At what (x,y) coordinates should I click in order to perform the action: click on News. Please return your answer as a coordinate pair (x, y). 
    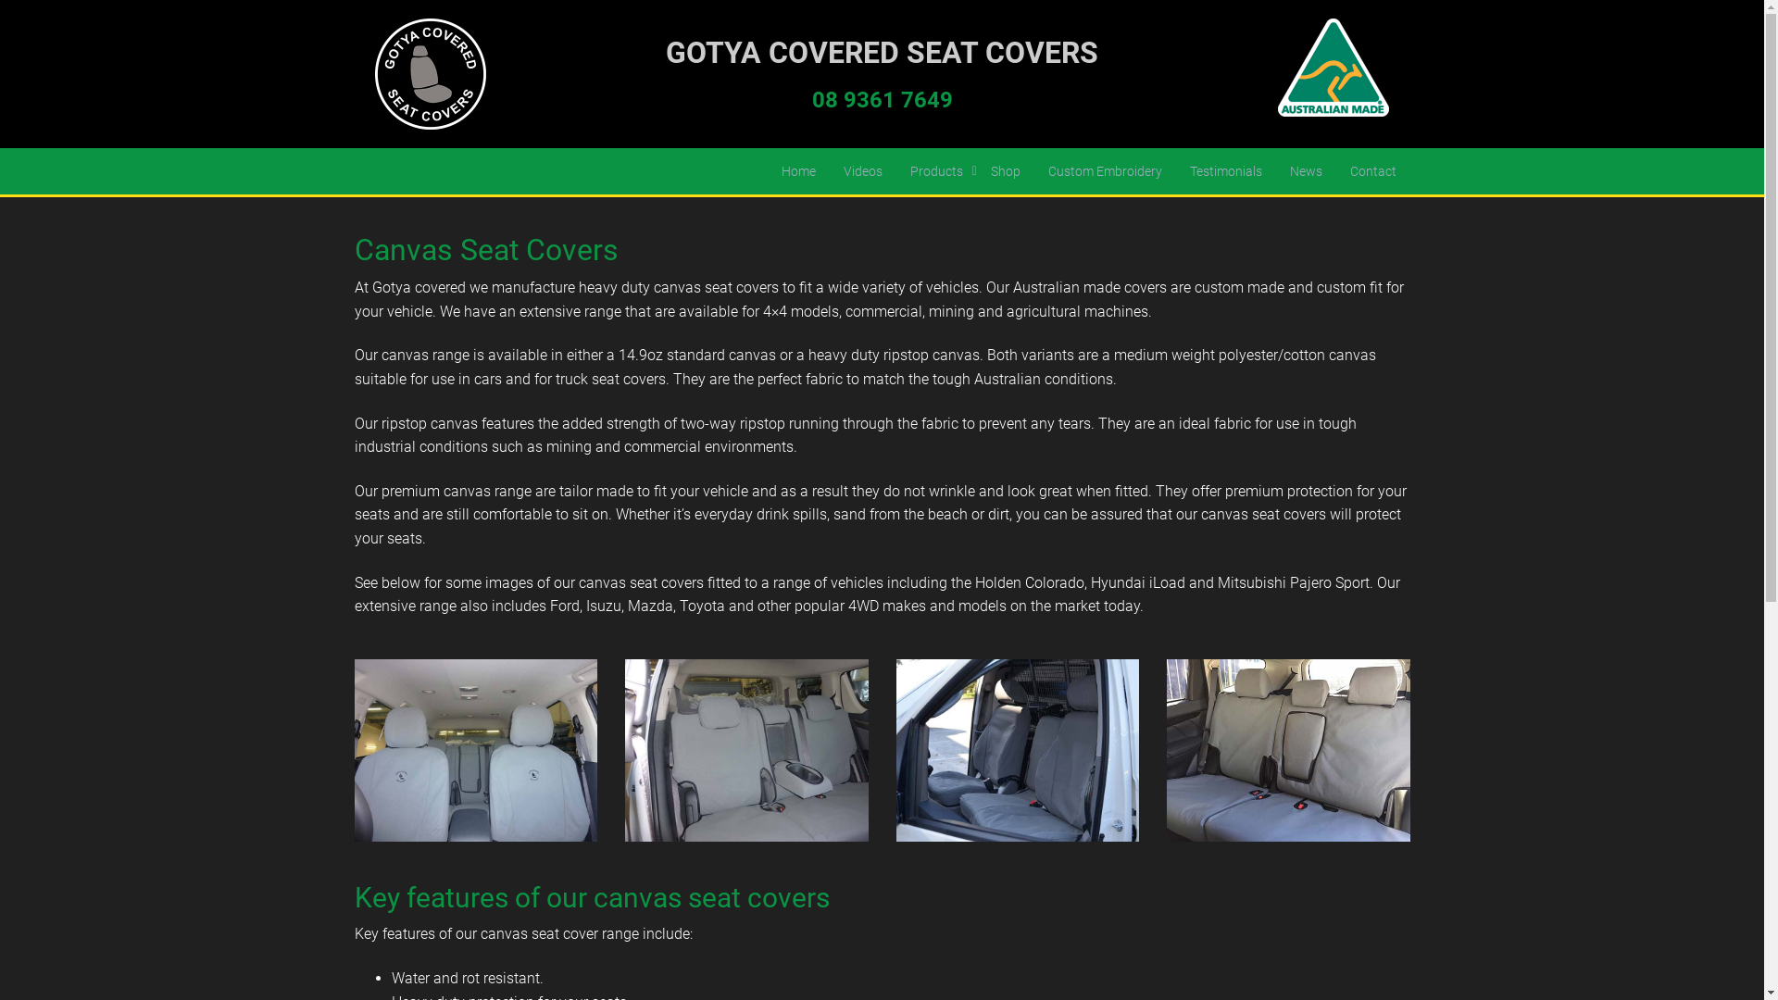
    Looking at the image, I should click on (1306, 171).